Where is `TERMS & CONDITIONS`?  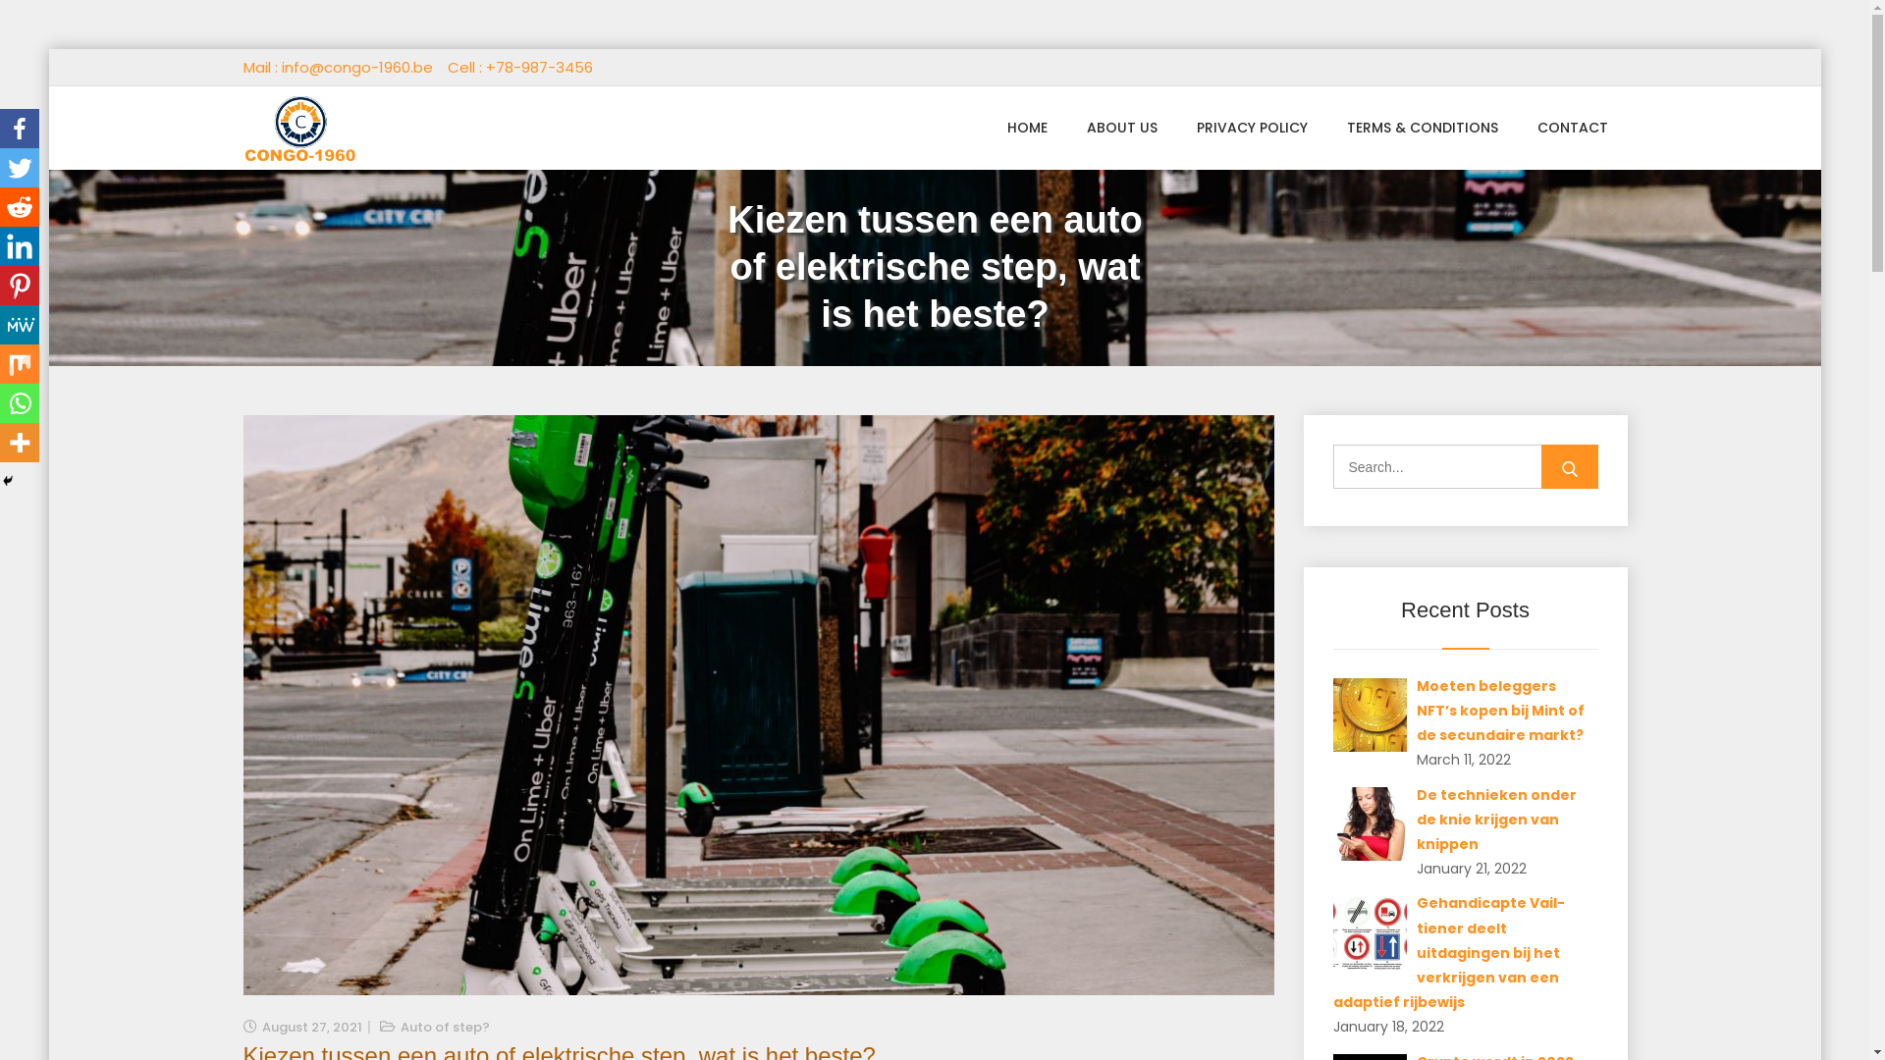
TERMS & CONDITIONS is located at coordinates (1423, 128).